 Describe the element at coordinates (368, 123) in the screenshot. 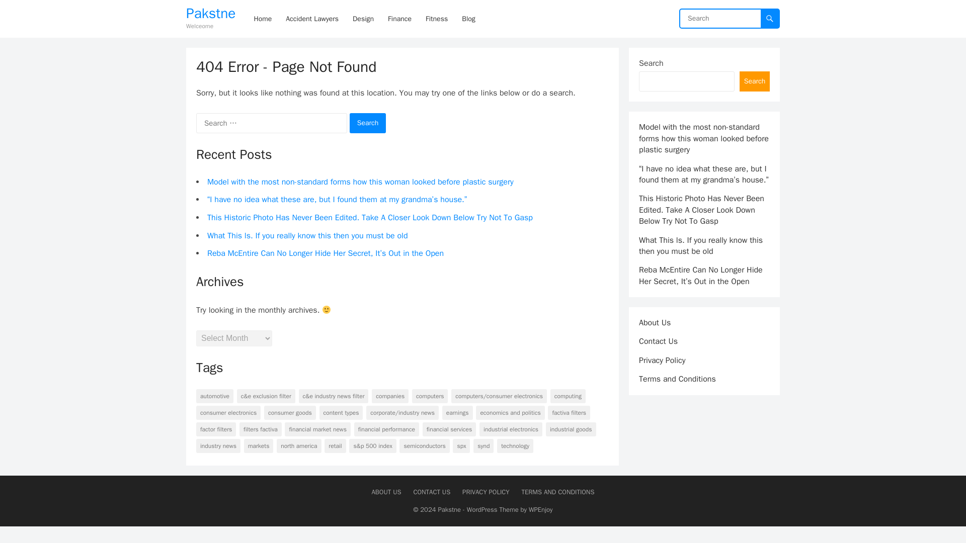

I see `Search` at that location.